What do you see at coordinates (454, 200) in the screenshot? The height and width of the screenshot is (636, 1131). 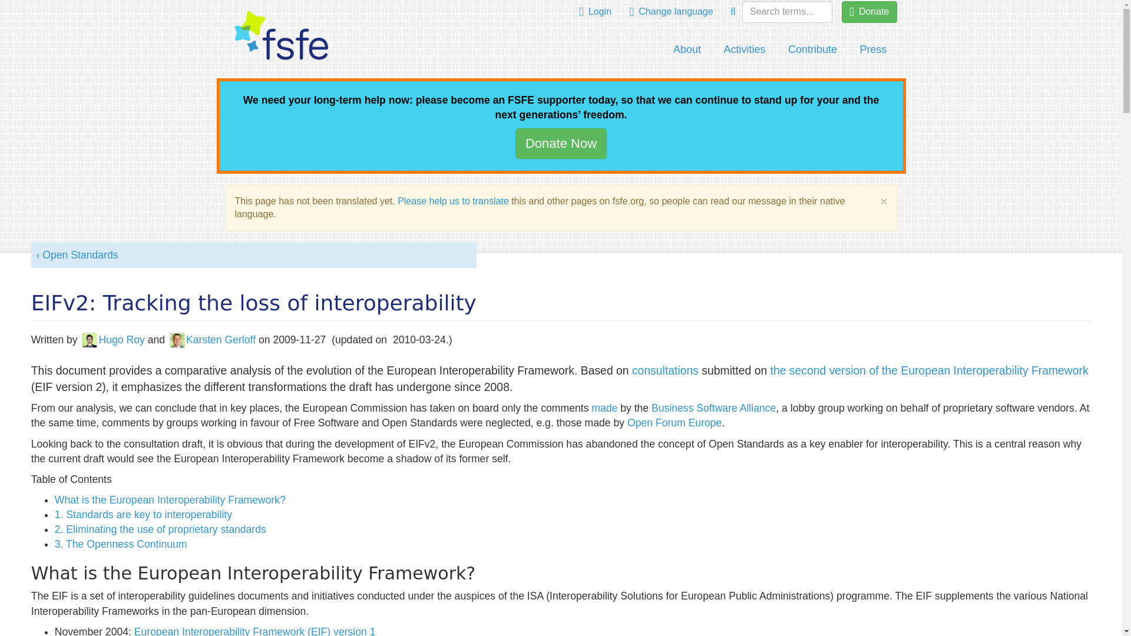 I see `Please help us to translate` at bounding box center [454, 200].